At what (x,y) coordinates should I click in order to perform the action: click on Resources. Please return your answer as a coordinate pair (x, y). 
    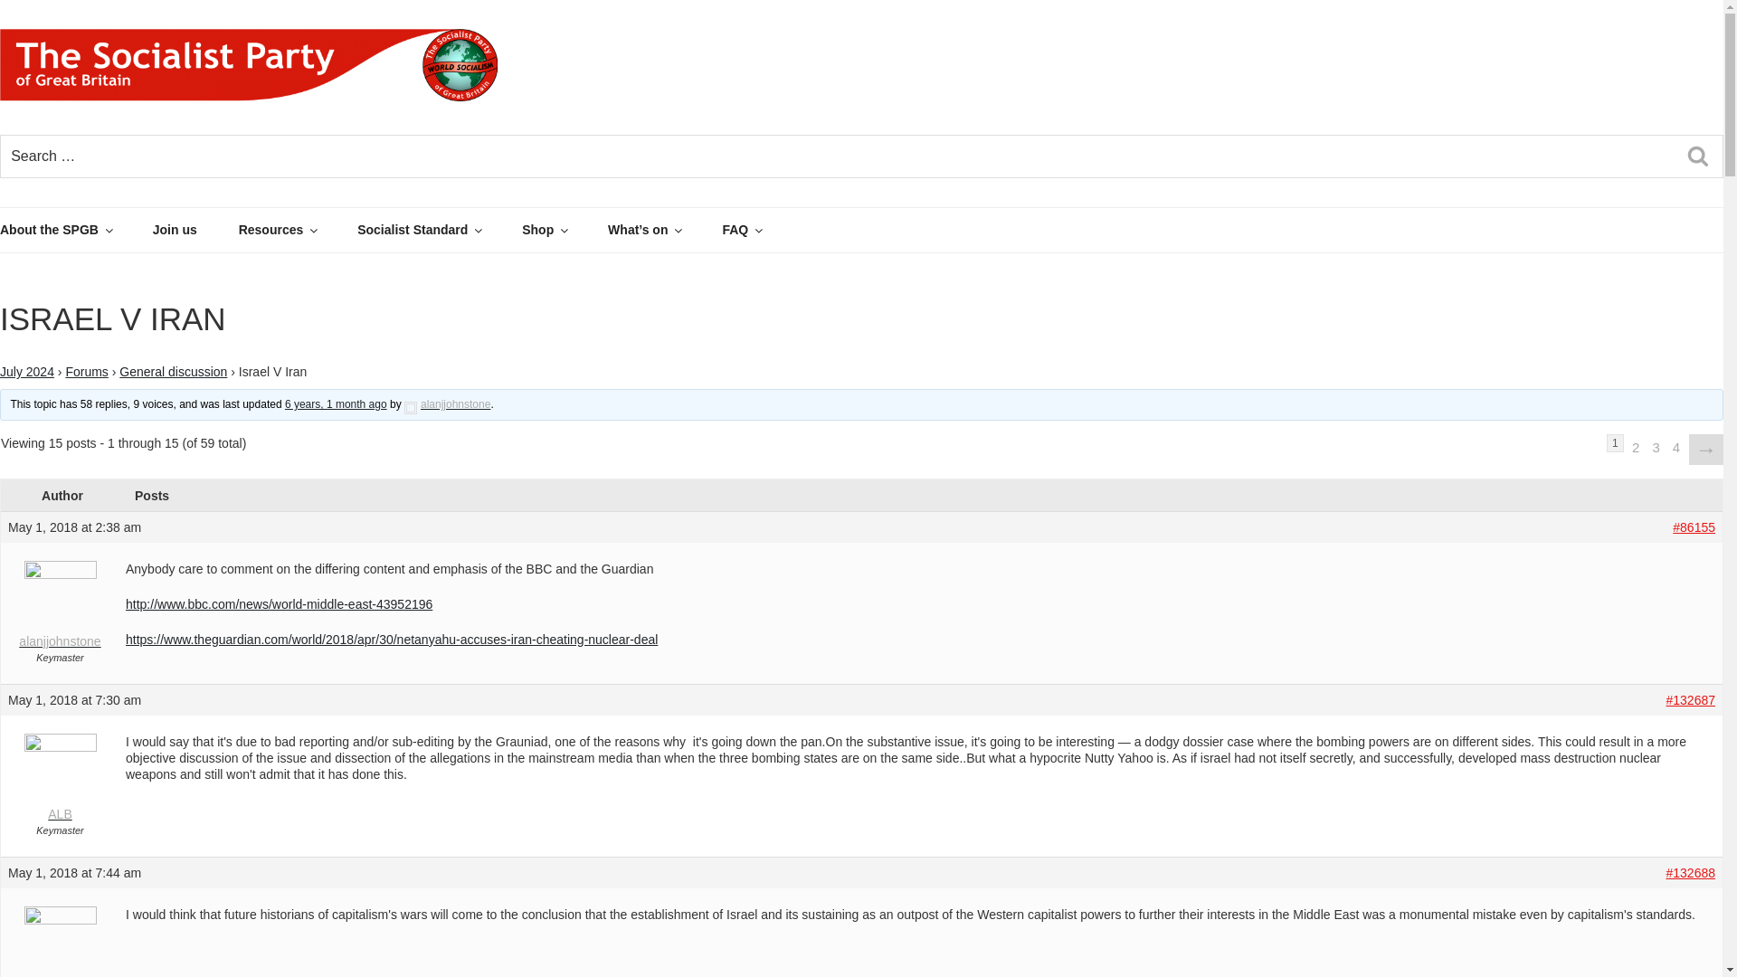
    Looking at the image, I should click on (297, 230).